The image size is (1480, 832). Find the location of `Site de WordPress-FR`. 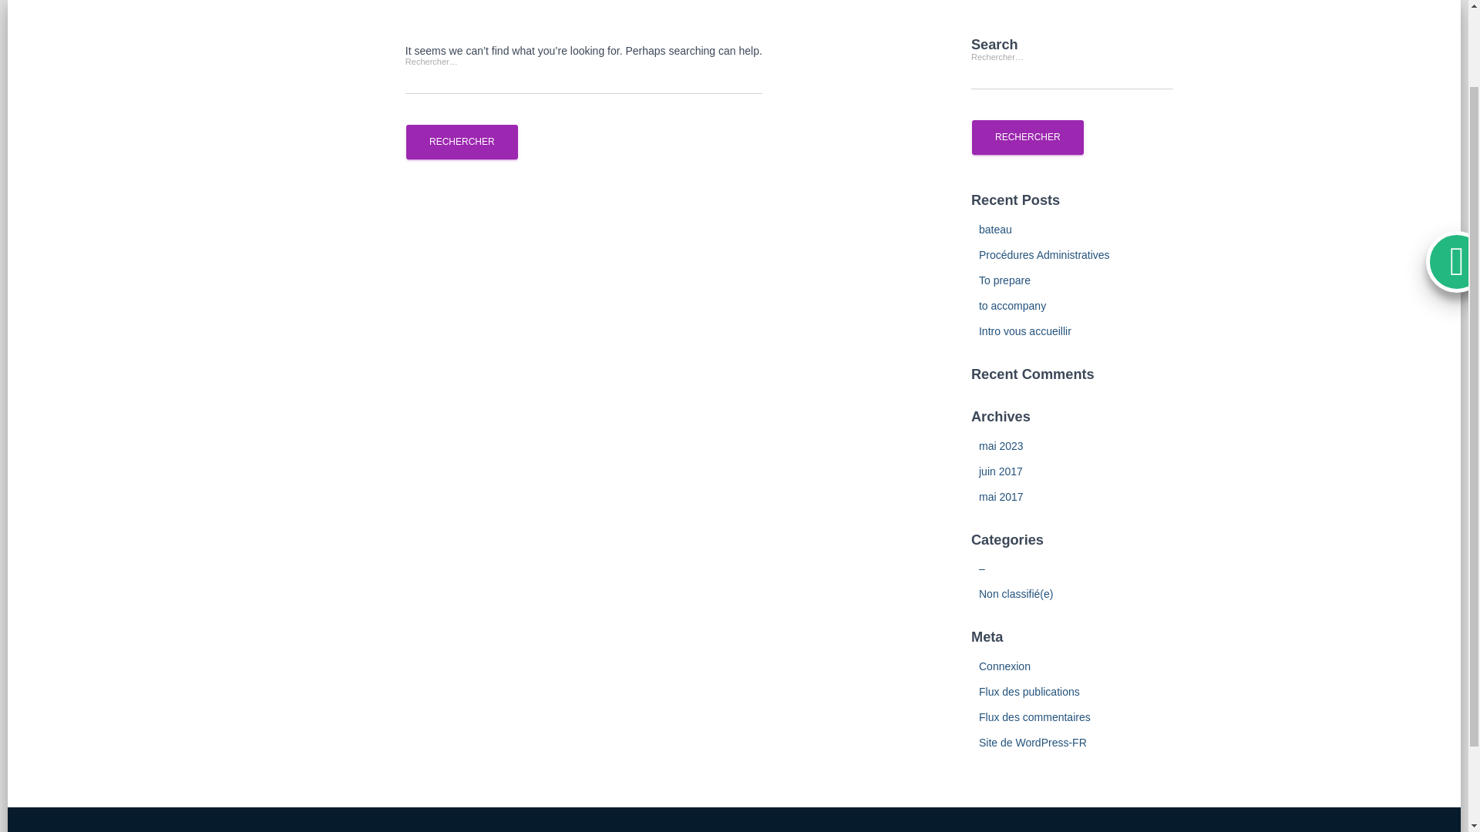

Site de WordPress-FR is located at coordinates (1032, 743).